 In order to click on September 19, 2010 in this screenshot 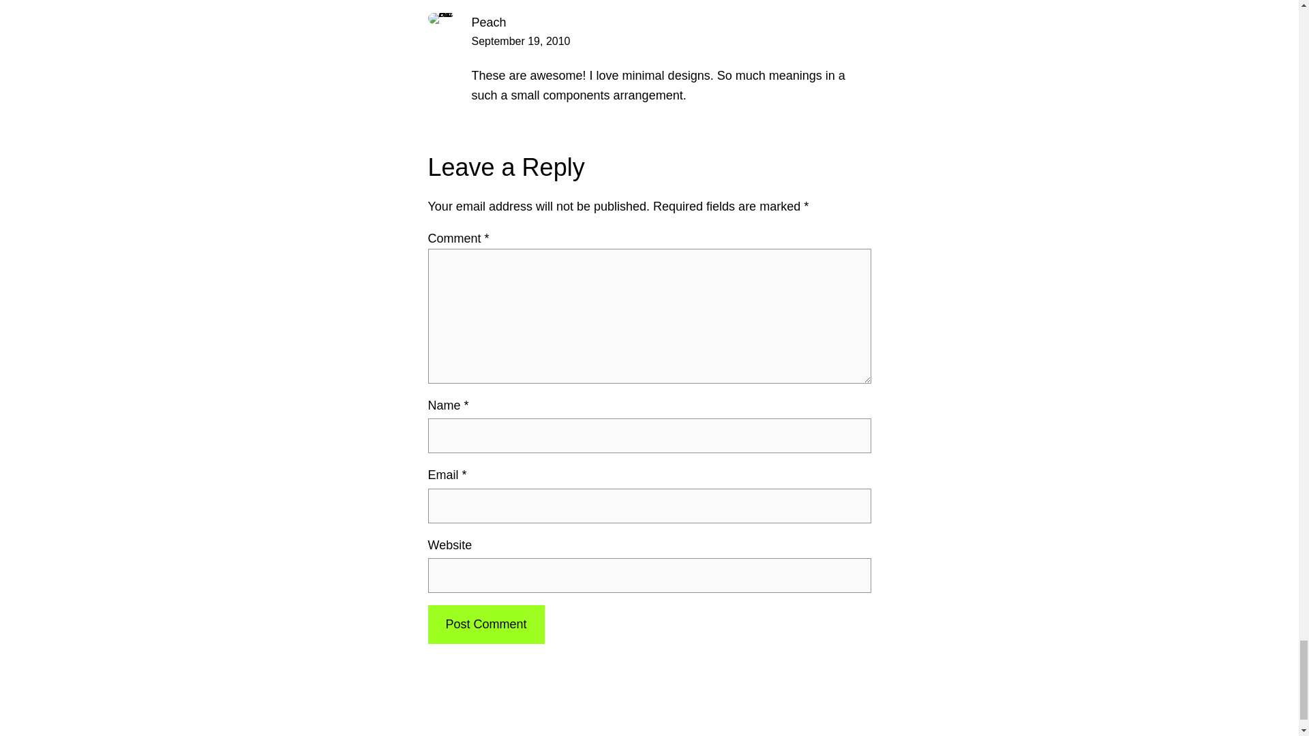, I will do `click(521, 41)`.